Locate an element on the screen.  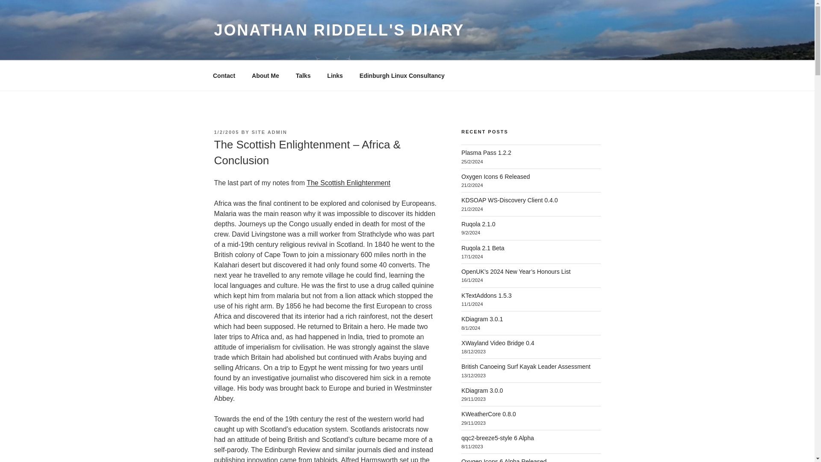
Talks is located at coordinates (303, 75).